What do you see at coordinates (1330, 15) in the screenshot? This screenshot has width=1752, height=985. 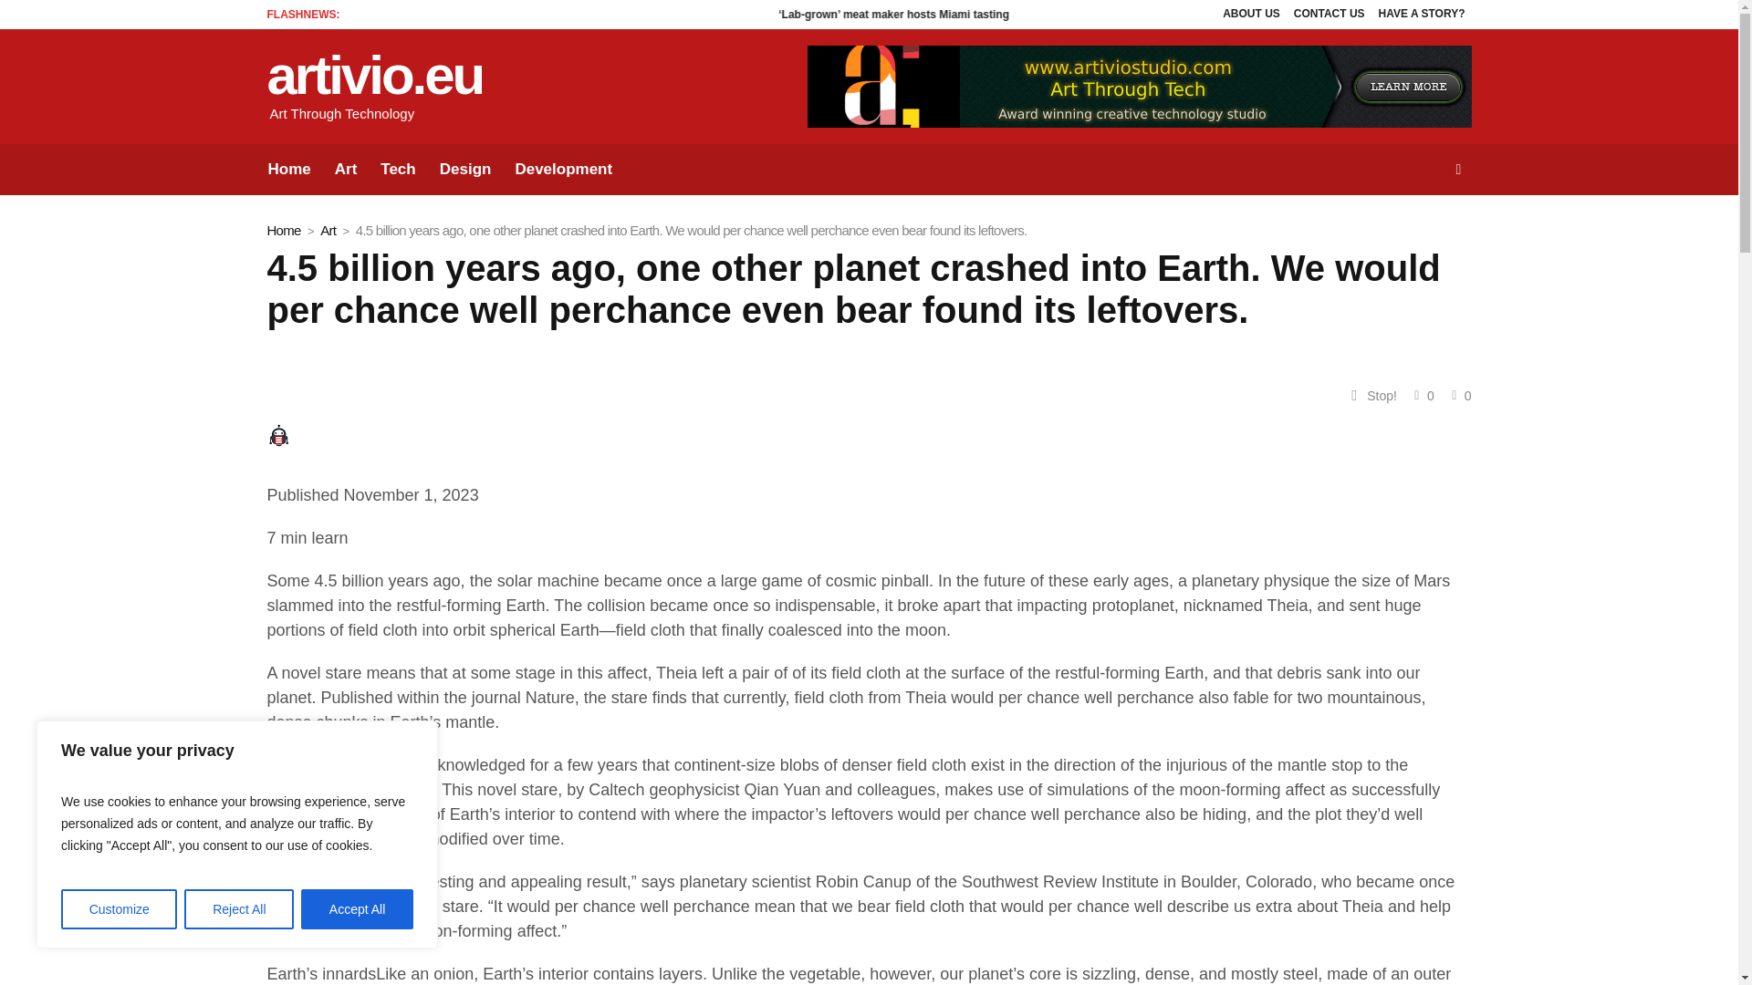 I see `CONTACT US` at bounding box center [1330, 15].